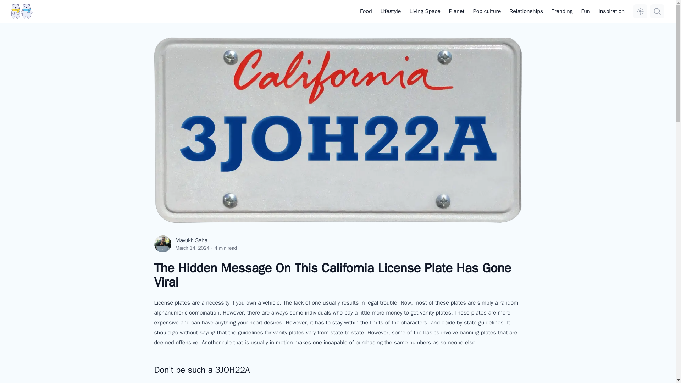 The width and height of the screenshot is (681, 383). What do you see at coordinates (391, 11) in the screenshot?
I see `Lifestyle` at bounding box center [391, 11].